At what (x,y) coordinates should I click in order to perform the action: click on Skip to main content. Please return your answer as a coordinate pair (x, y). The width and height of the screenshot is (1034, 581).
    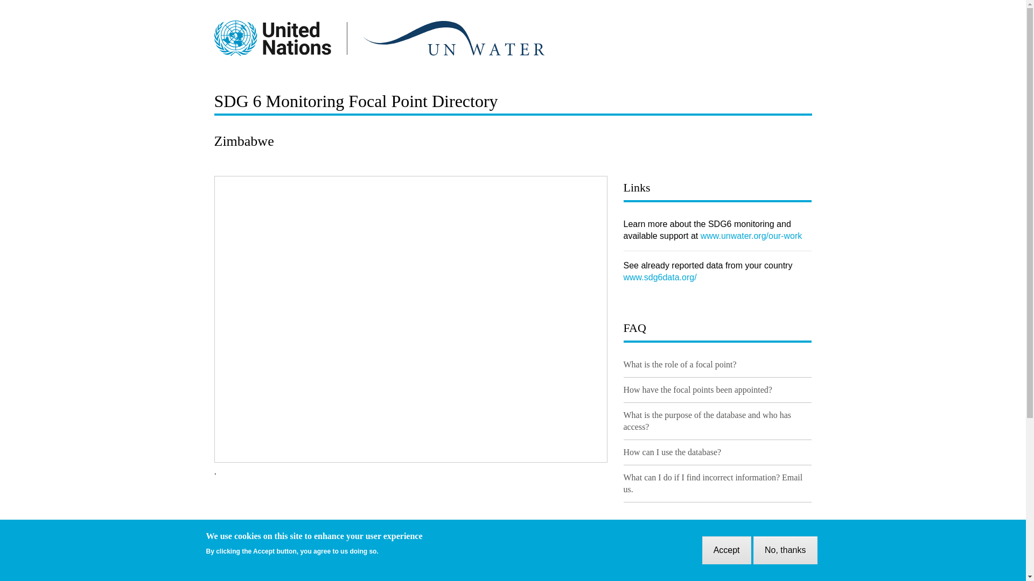
    Looking at the image, I should click on (513, 1).